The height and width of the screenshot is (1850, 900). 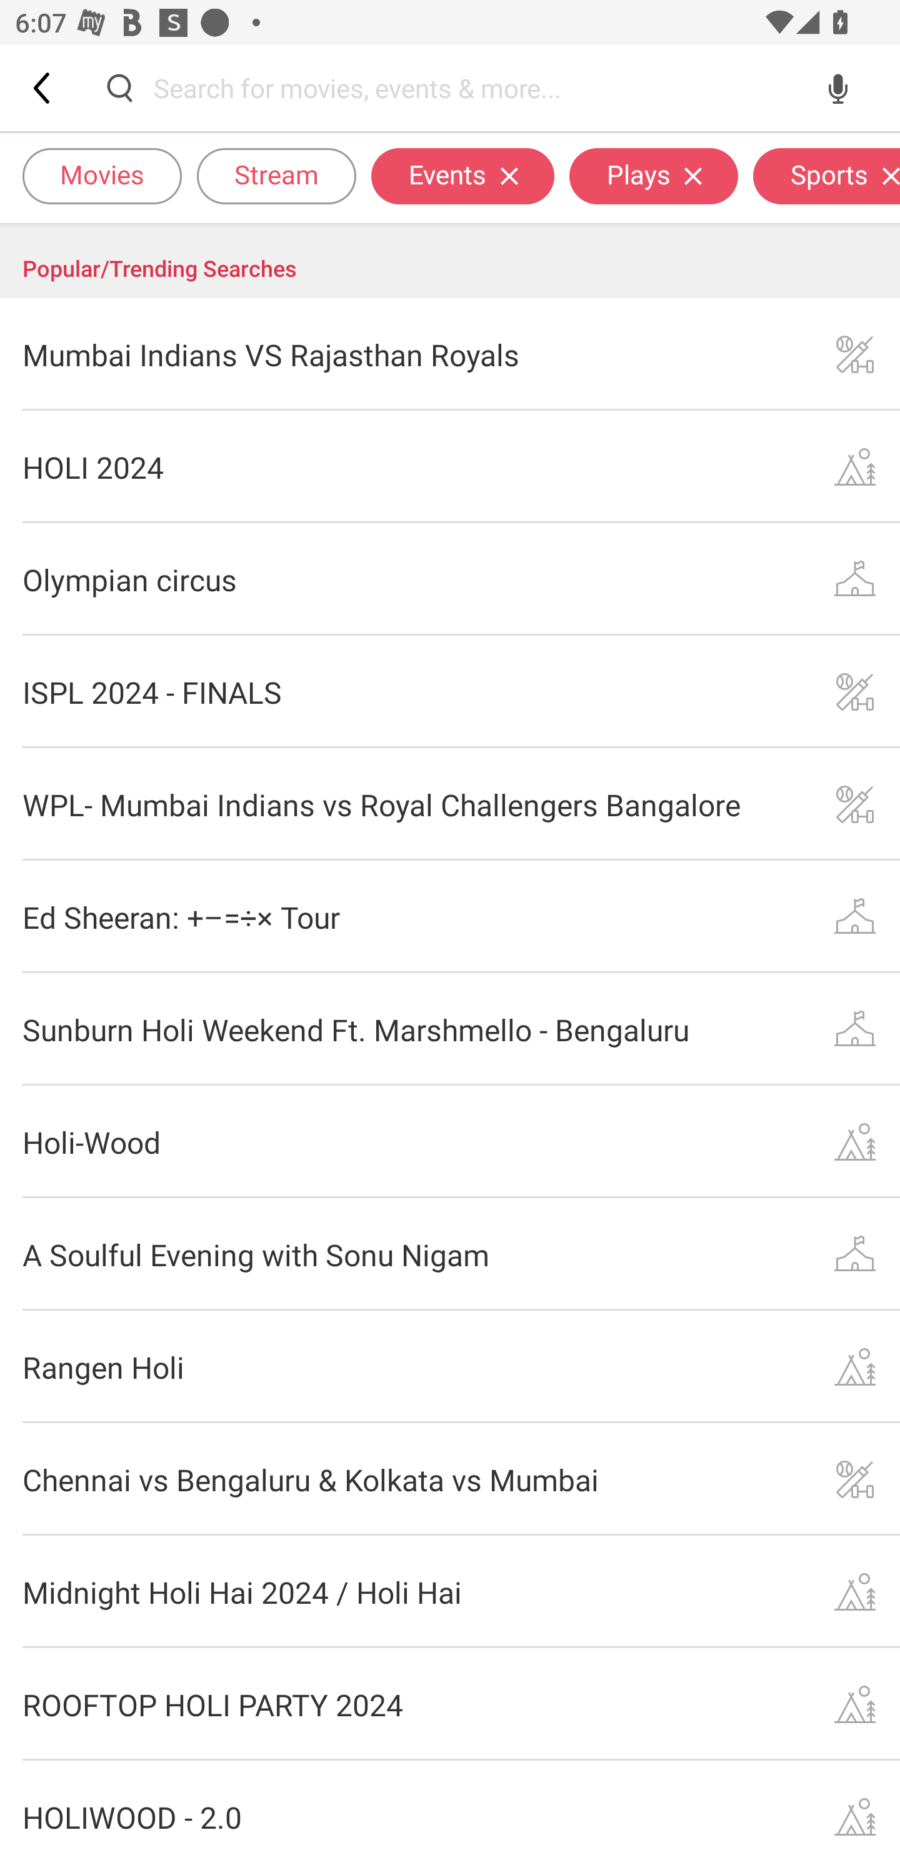 What do you see at coordinates (43, 87) in the screenshot?
I see `Back` at bounding box center [43, 87].